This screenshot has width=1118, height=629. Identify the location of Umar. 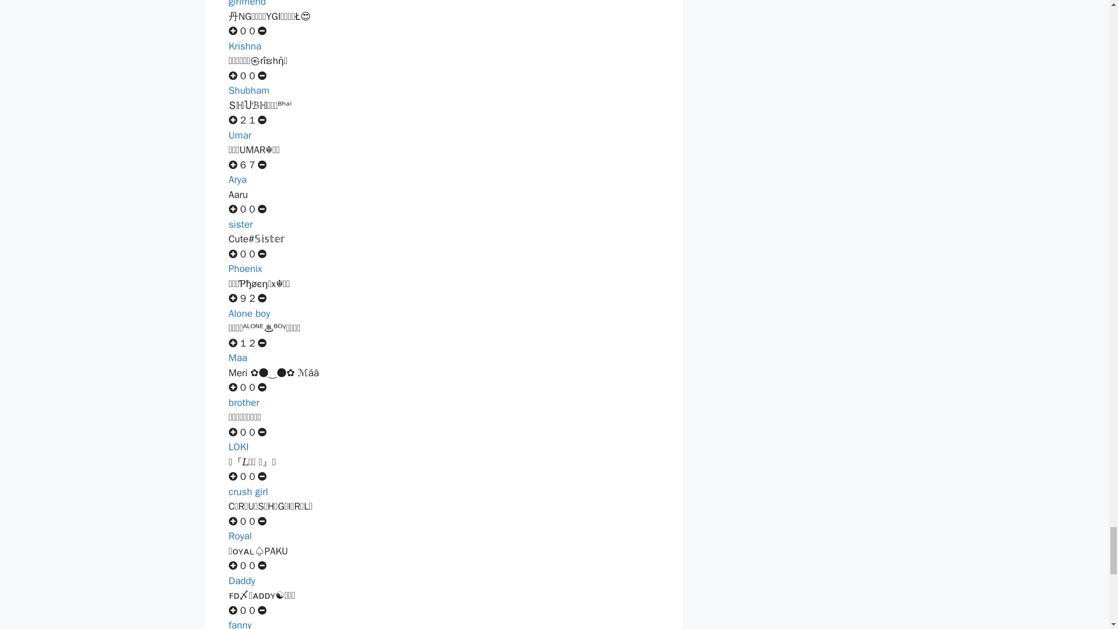
(239, 135).